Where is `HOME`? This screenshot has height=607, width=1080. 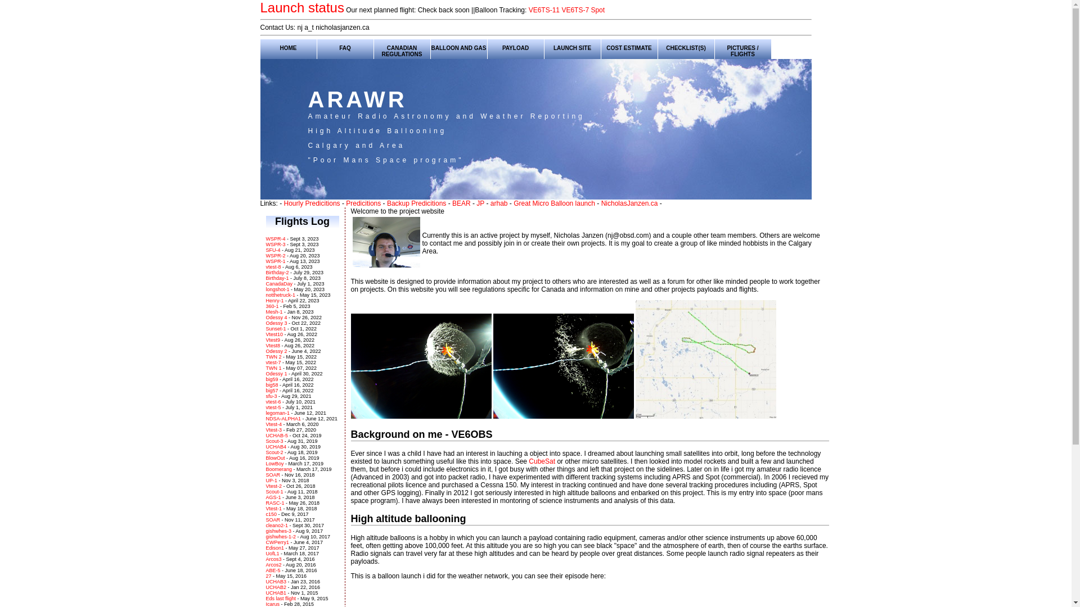
HOME is located at coordinates (288, 48).